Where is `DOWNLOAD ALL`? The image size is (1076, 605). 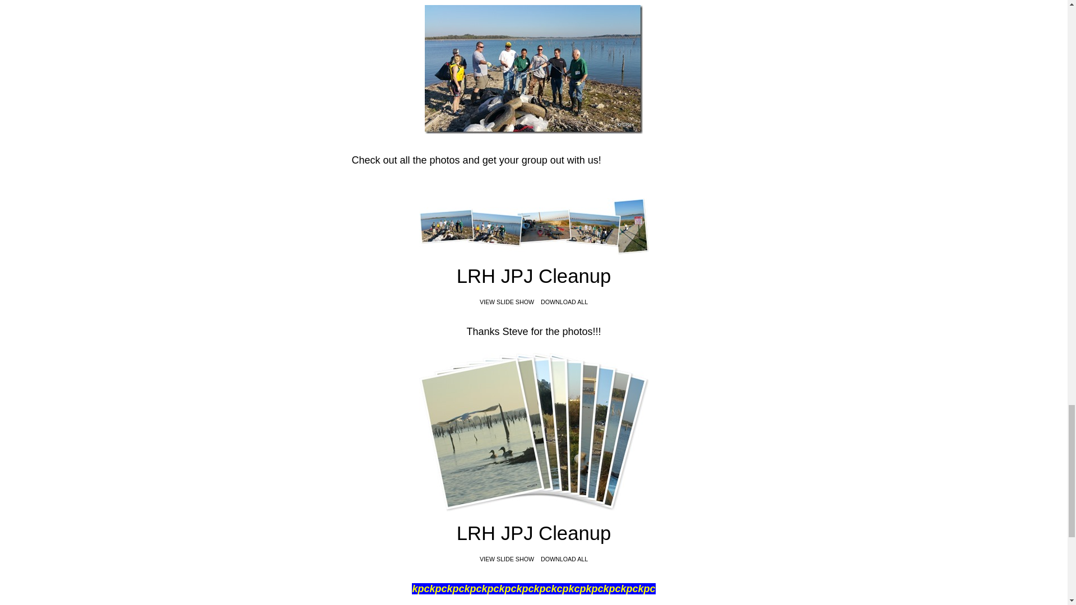 DOWNLOAD ALL is located at coordinates (564, 559).